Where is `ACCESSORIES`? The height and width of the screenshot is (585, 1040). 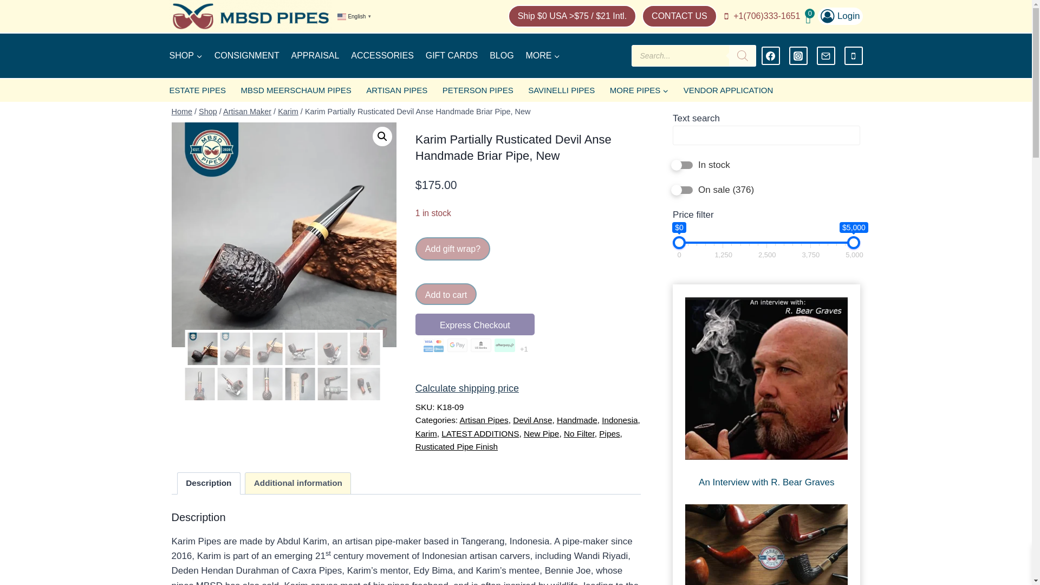 ACCESSORIES is located at coordinates (382, 56).